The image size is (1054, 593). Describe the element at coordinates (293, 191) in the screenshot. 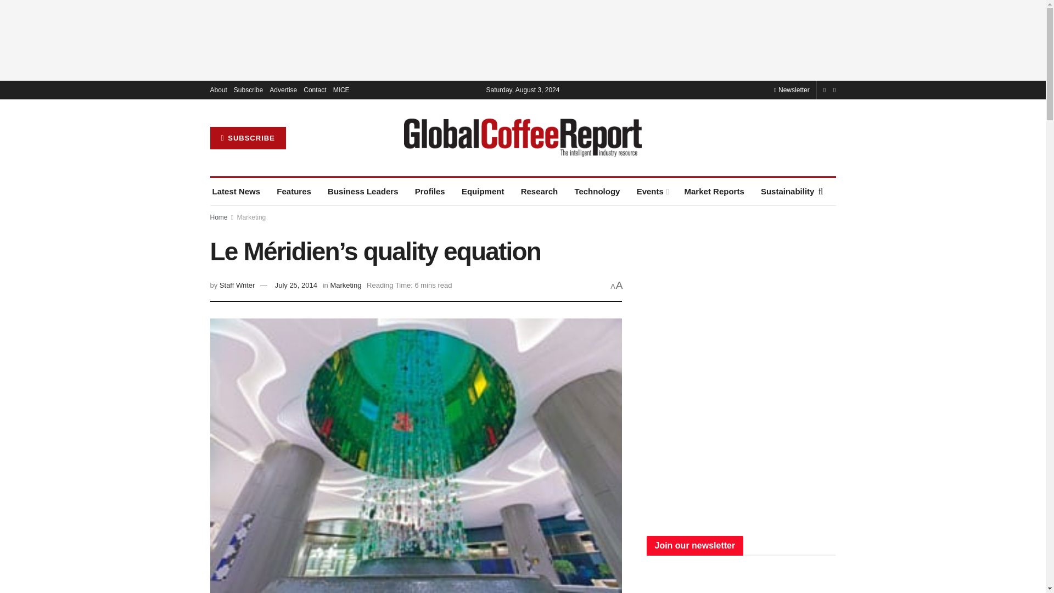

I see `Features` at that location.